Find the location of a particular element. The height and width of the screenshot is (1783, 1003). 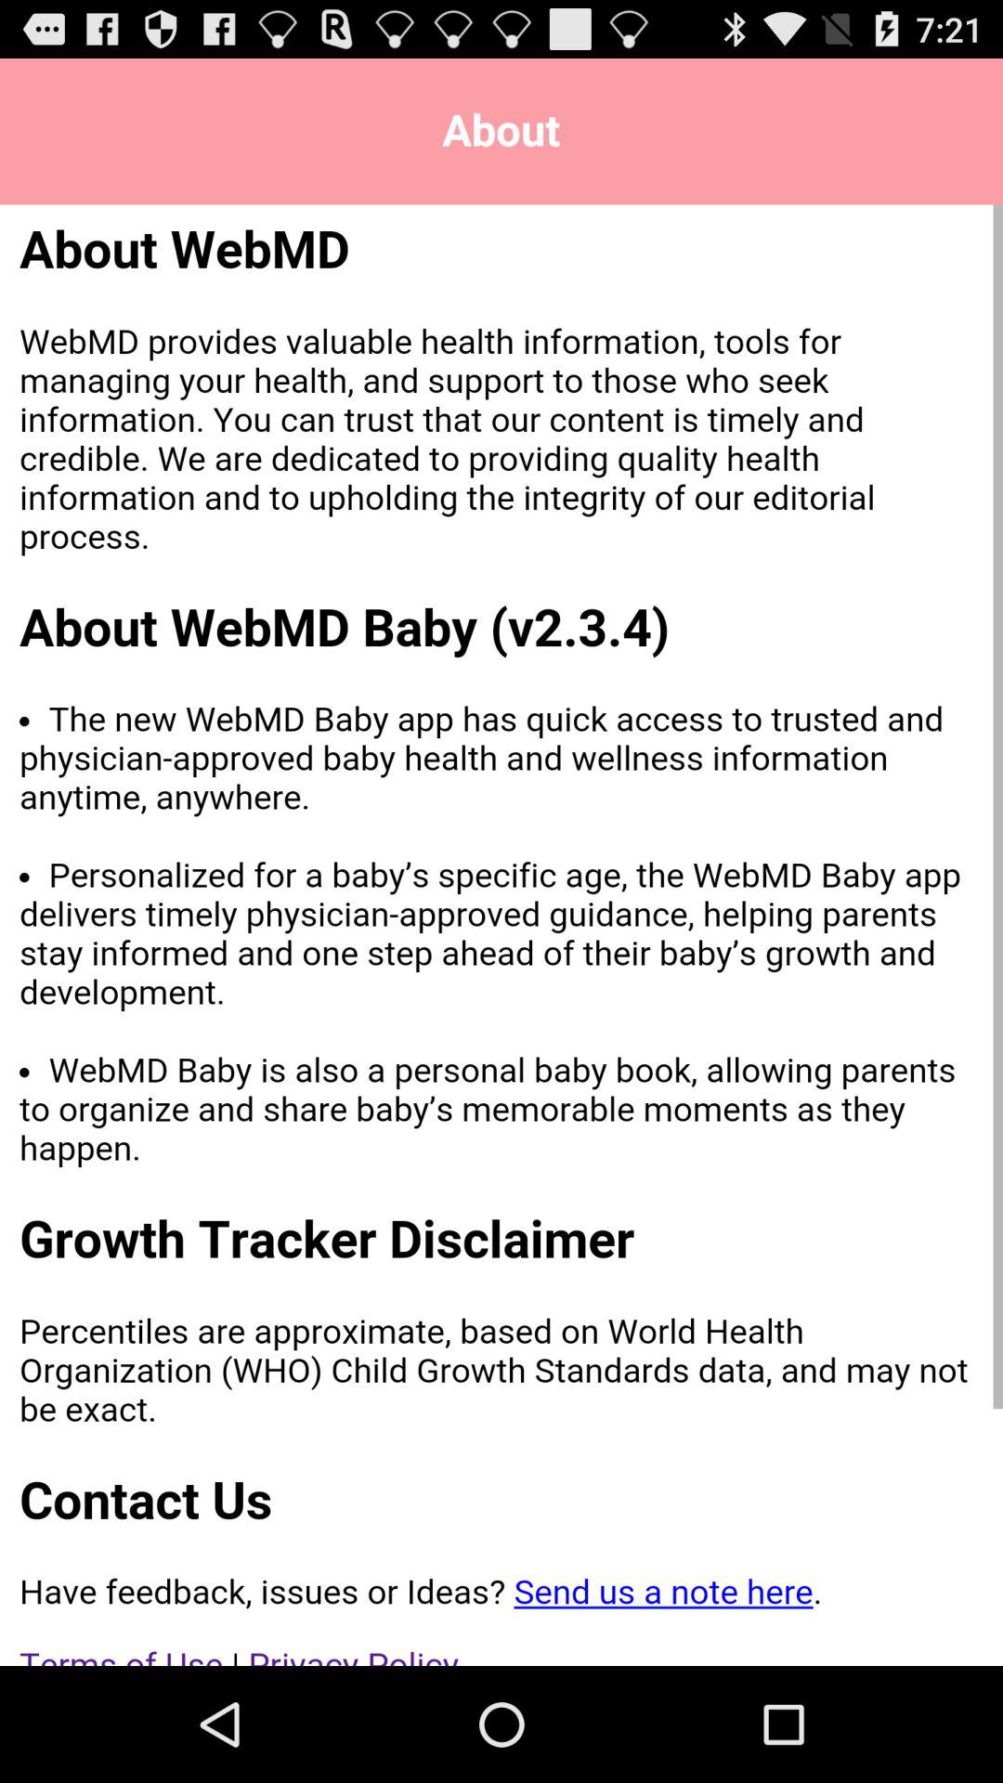

about and contact is located at coordinates (501, 935).